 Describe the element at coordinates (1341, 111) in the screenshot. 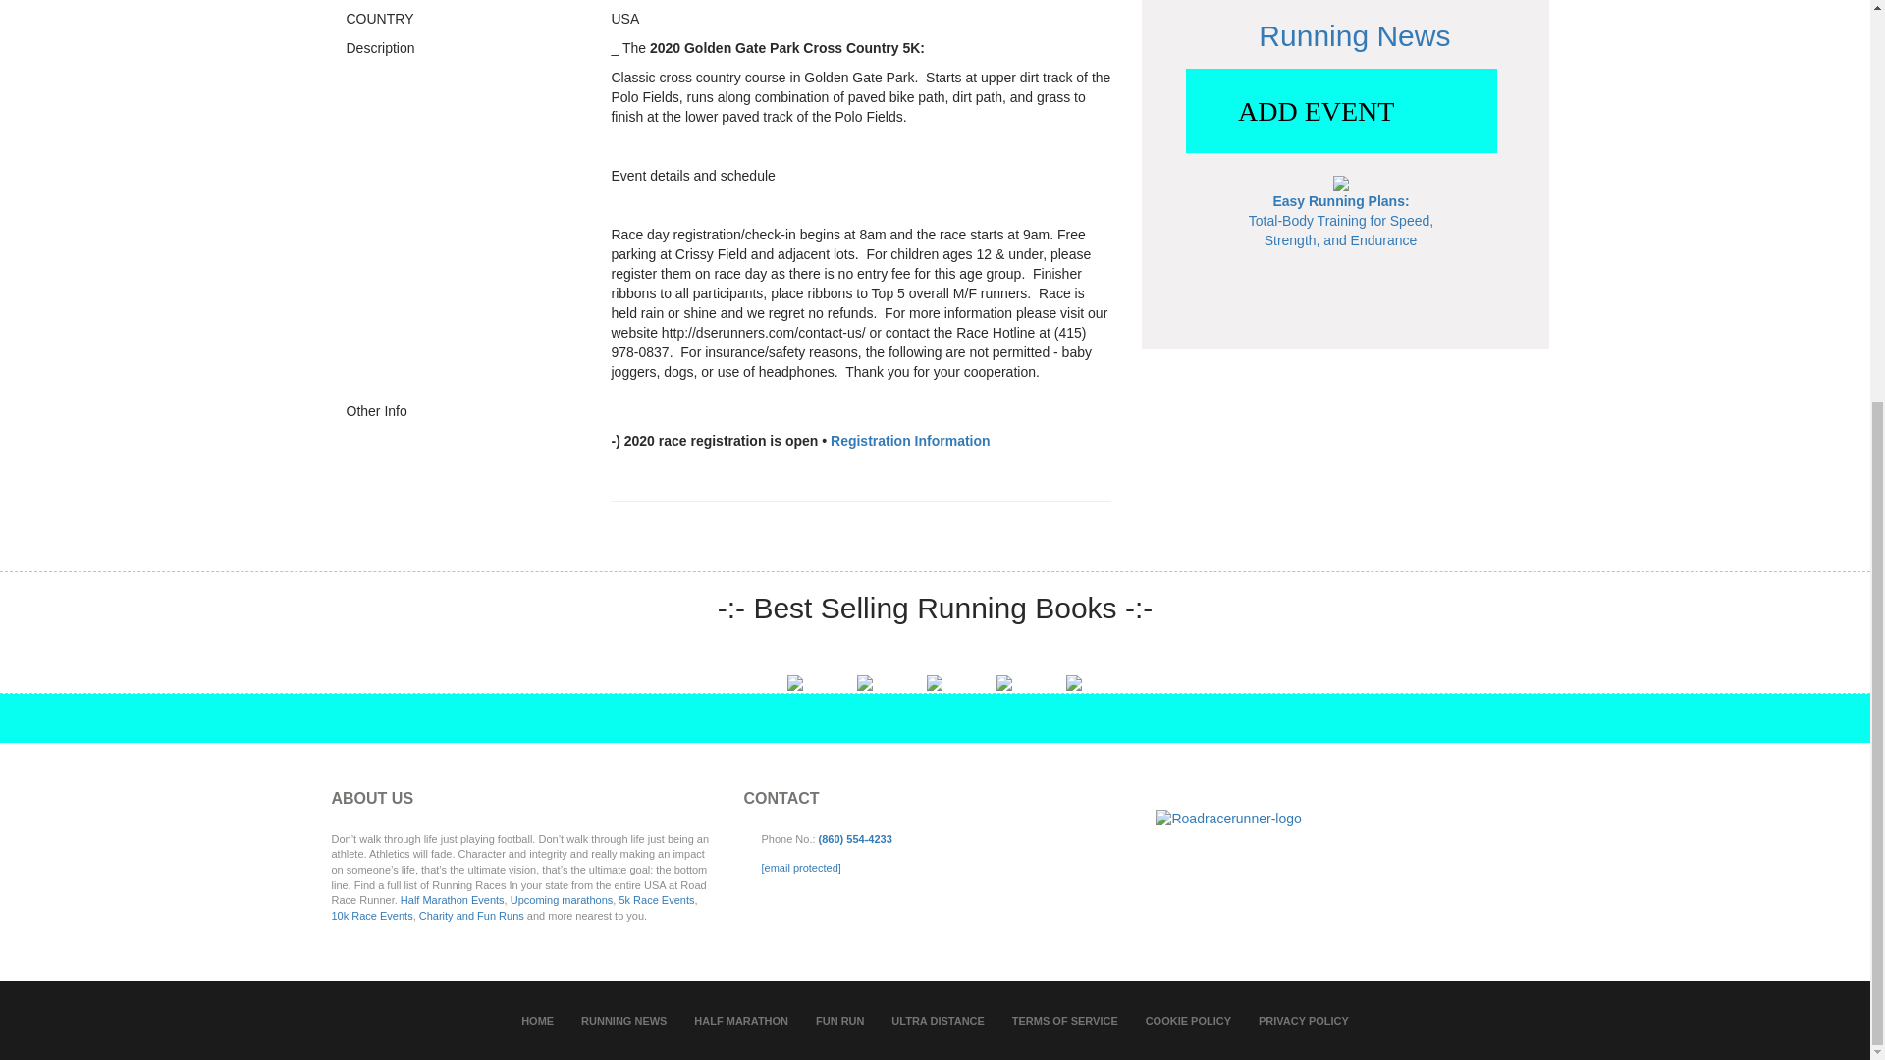

I see `ADD EVENT` at that location.